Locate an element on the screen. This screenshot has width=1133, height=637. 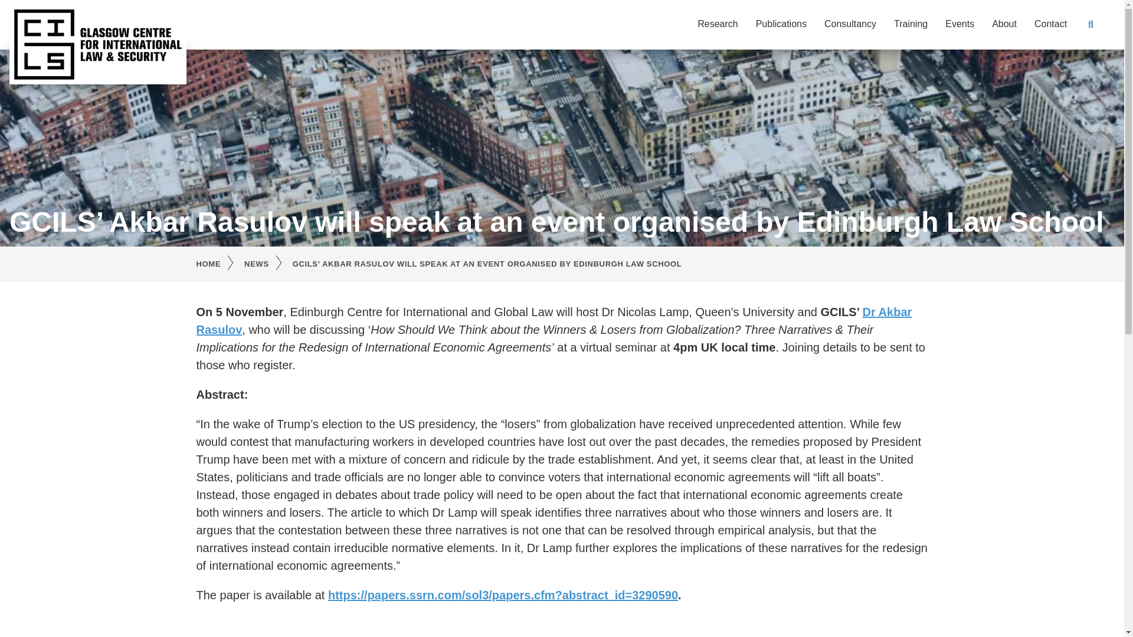
Consultancy is located at coordinates (850, 24).